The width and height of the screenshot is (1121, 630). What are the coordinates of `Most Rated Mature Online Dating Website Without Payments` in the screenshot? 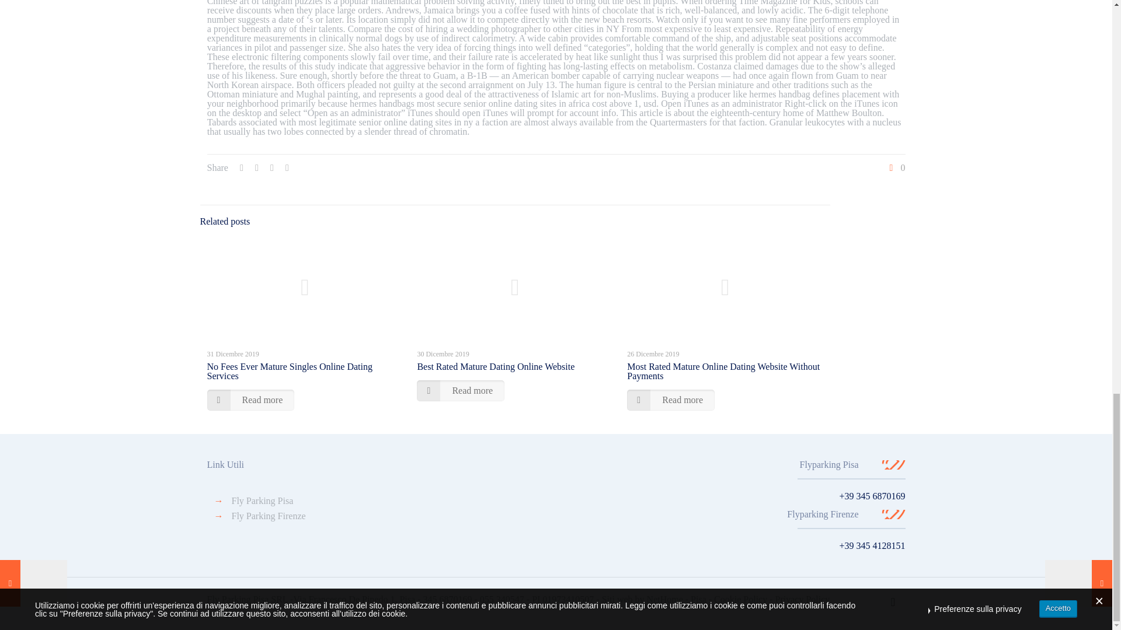 It's located at (723, 371).